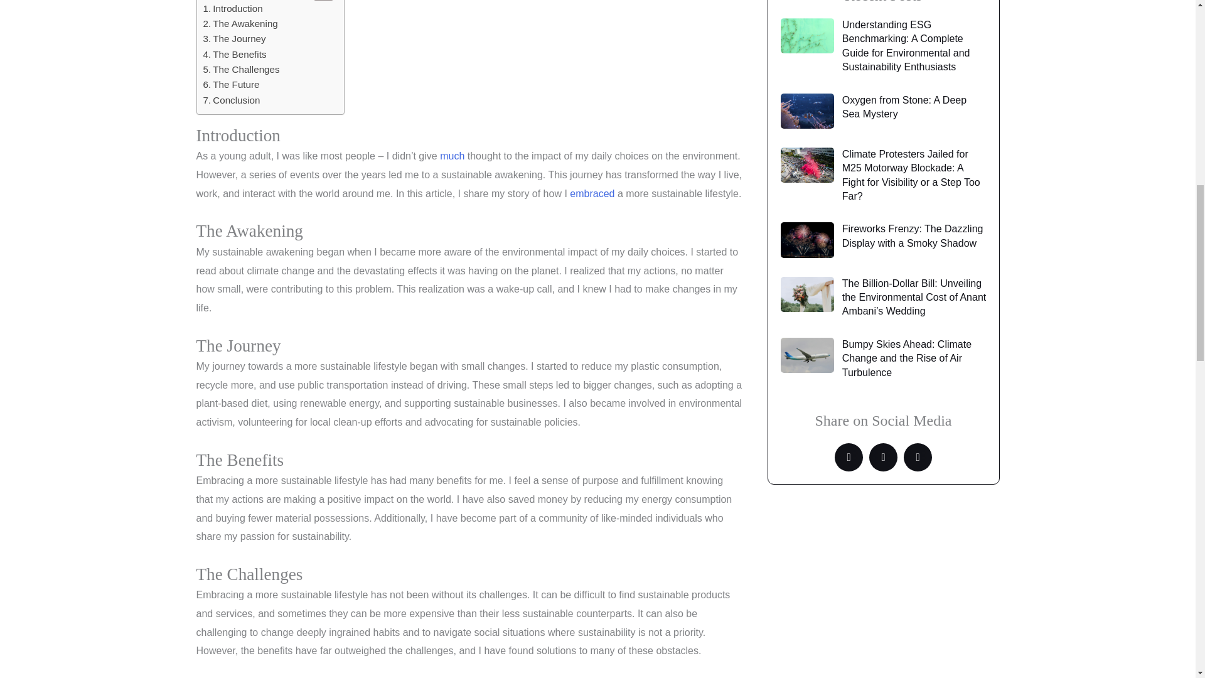 The image size is (1205, 678). Describe the element at coordinates (232, 100) in the screenshot. I see `Conclusion` at that location.